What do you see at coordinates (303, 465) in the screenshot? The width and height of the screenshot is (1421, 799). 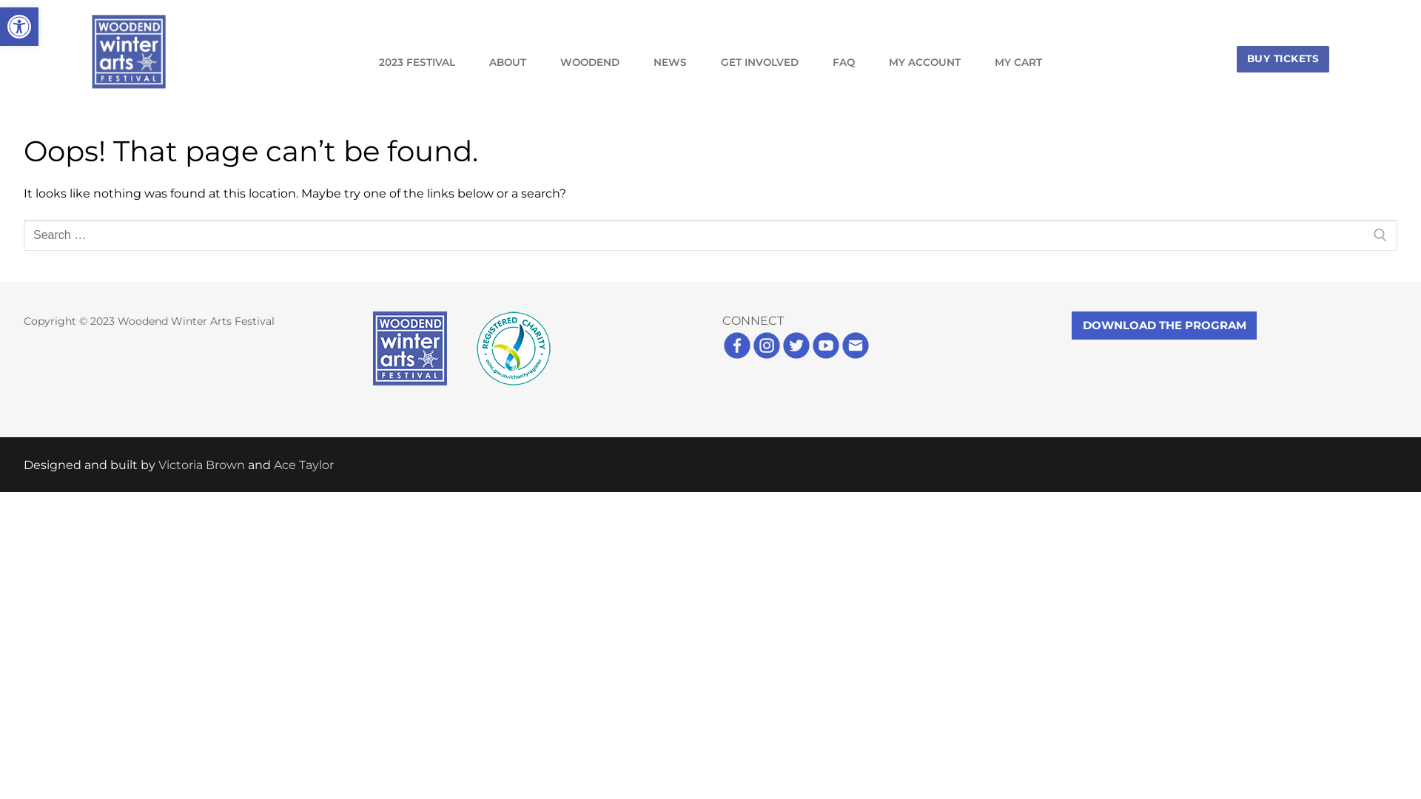 I see `Ace Taylor` at bounding box center [303, 465].